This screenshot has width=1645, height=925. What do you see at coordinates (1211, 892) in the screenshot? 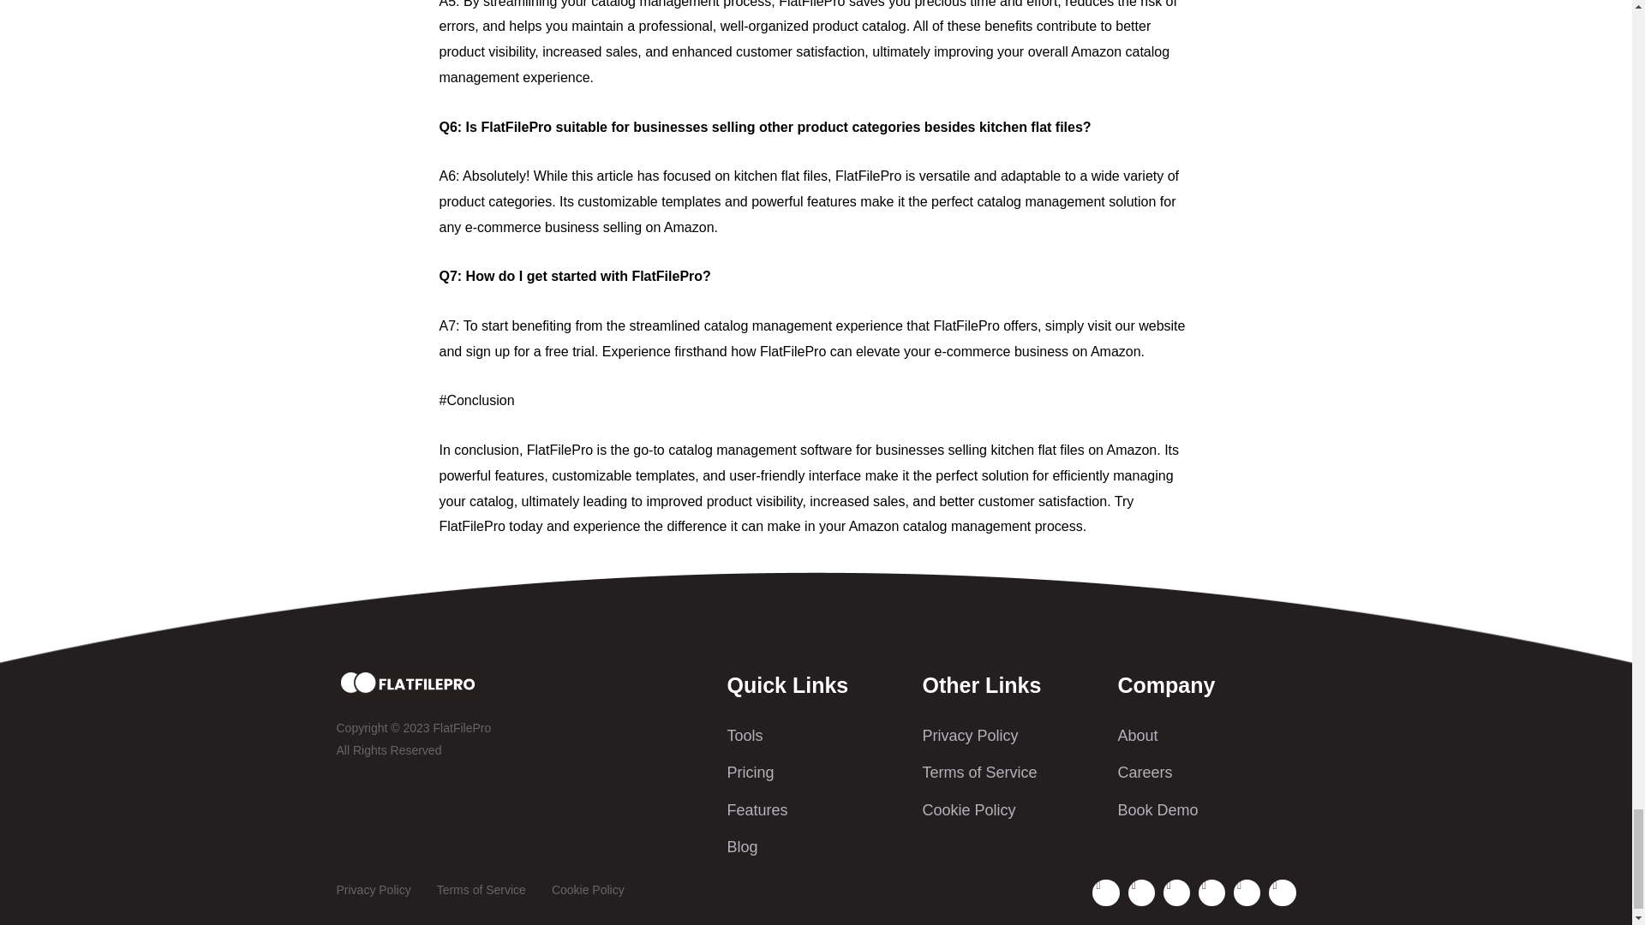
I see `Linkedin-in` at bounding box center [1211, 892].